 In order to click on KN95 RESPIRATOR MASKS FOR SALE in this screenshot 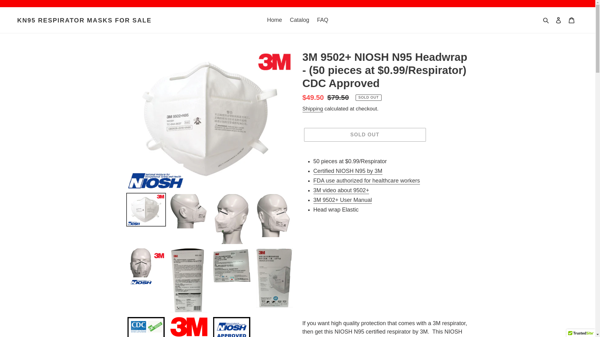, I will do `click(84, 20)`.